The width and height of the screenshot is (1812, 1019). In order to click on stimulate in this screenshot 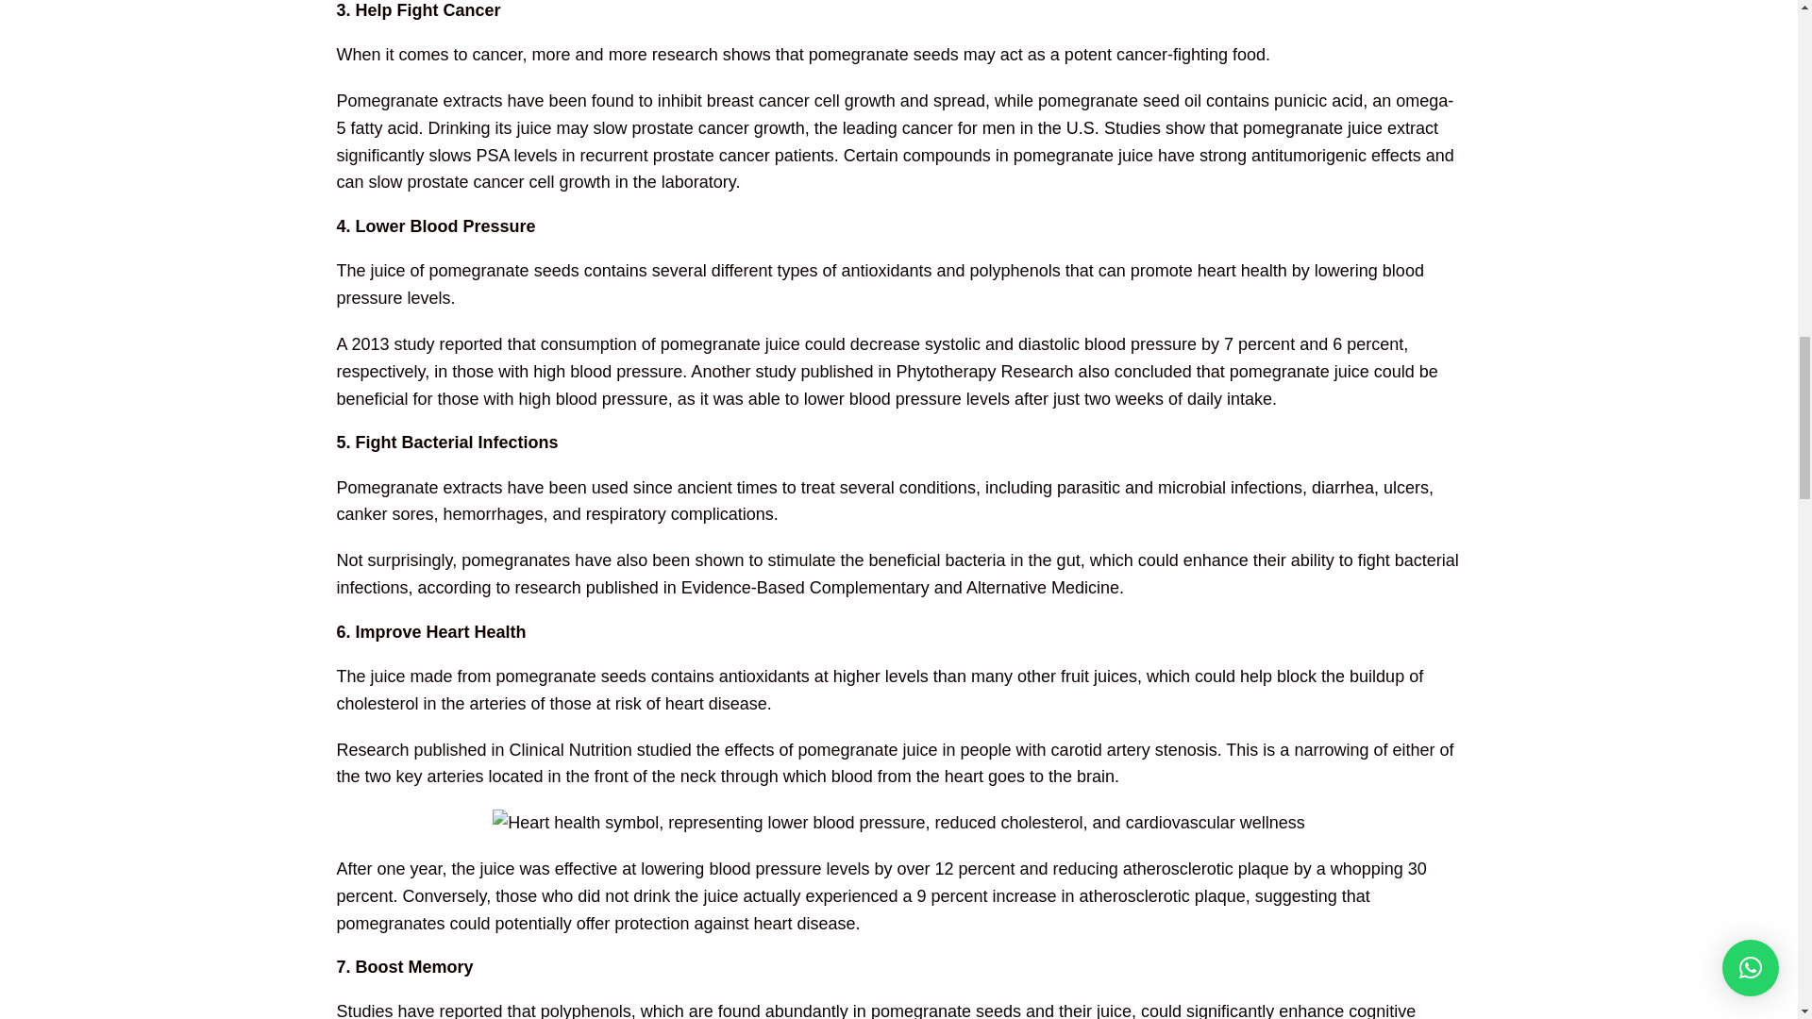, I will do `click(800, 560)`.